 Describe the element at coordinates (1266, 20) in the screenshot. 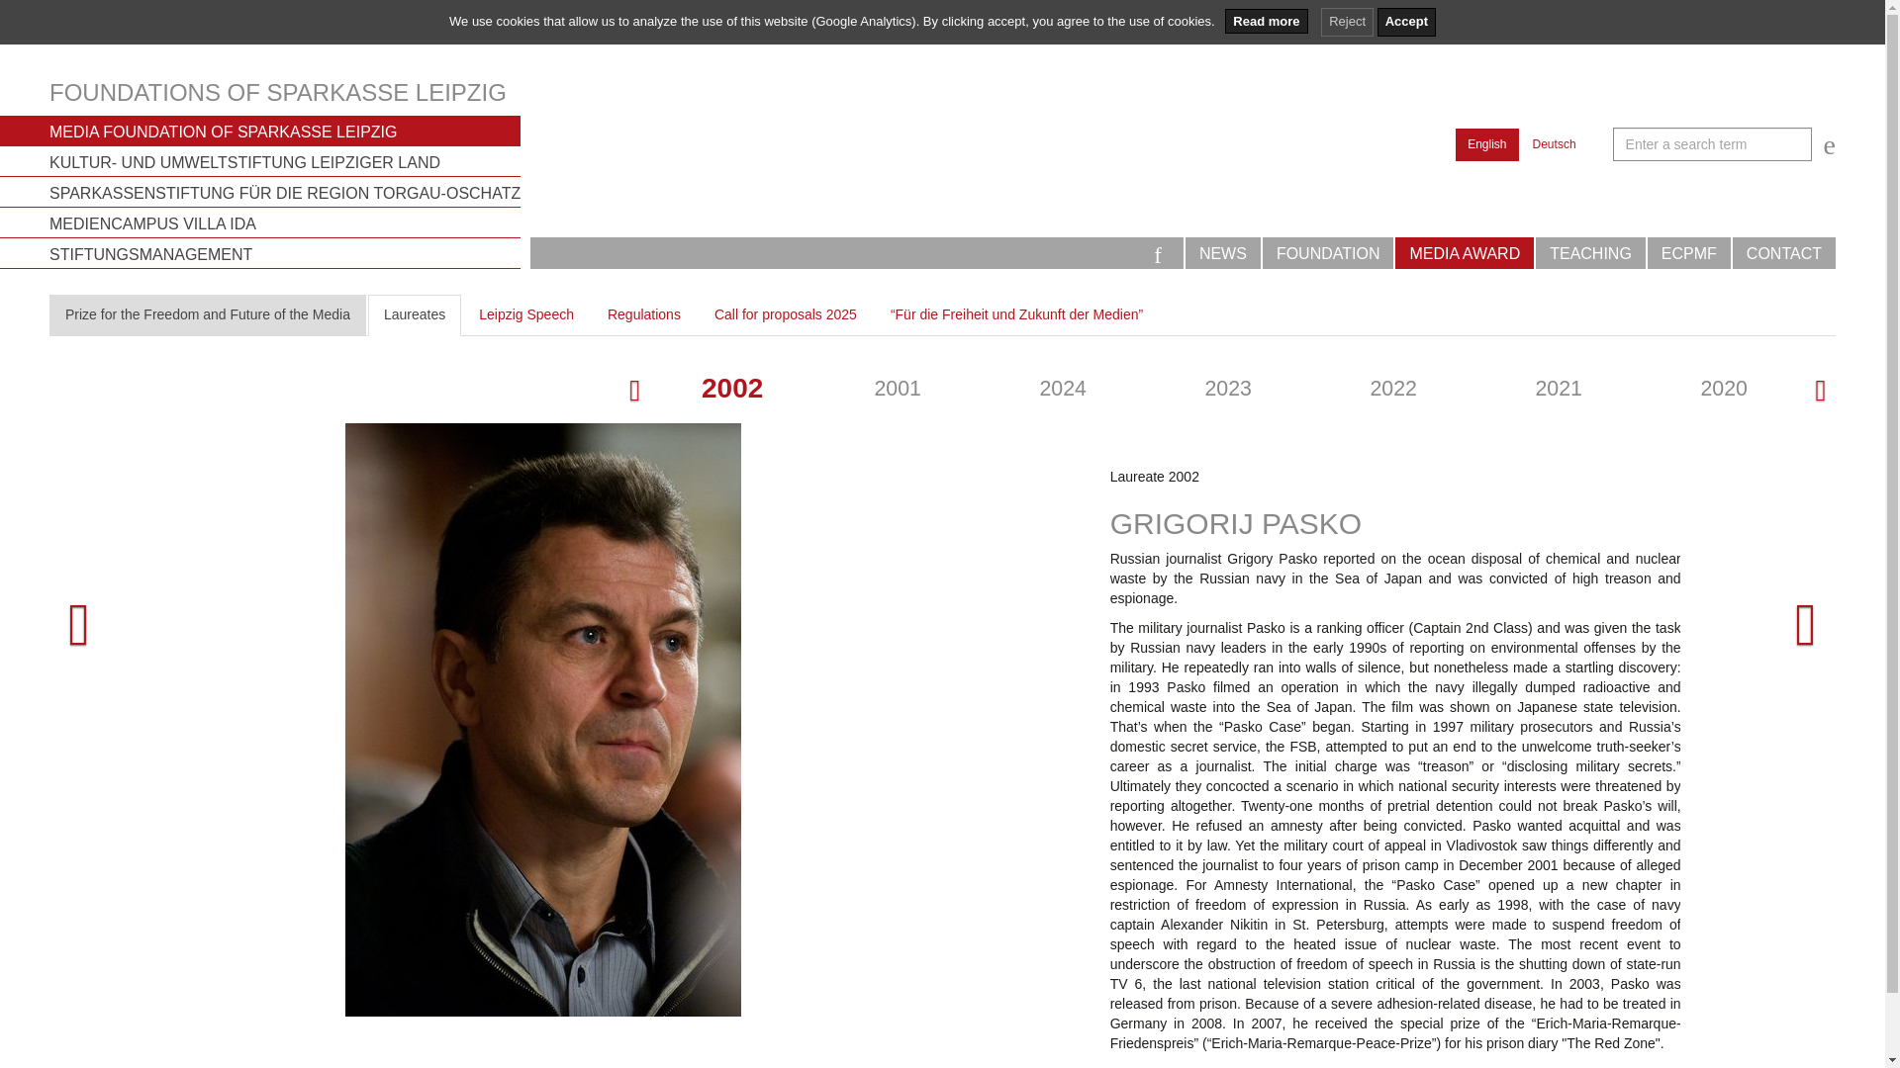

I see `Read more` at that location.